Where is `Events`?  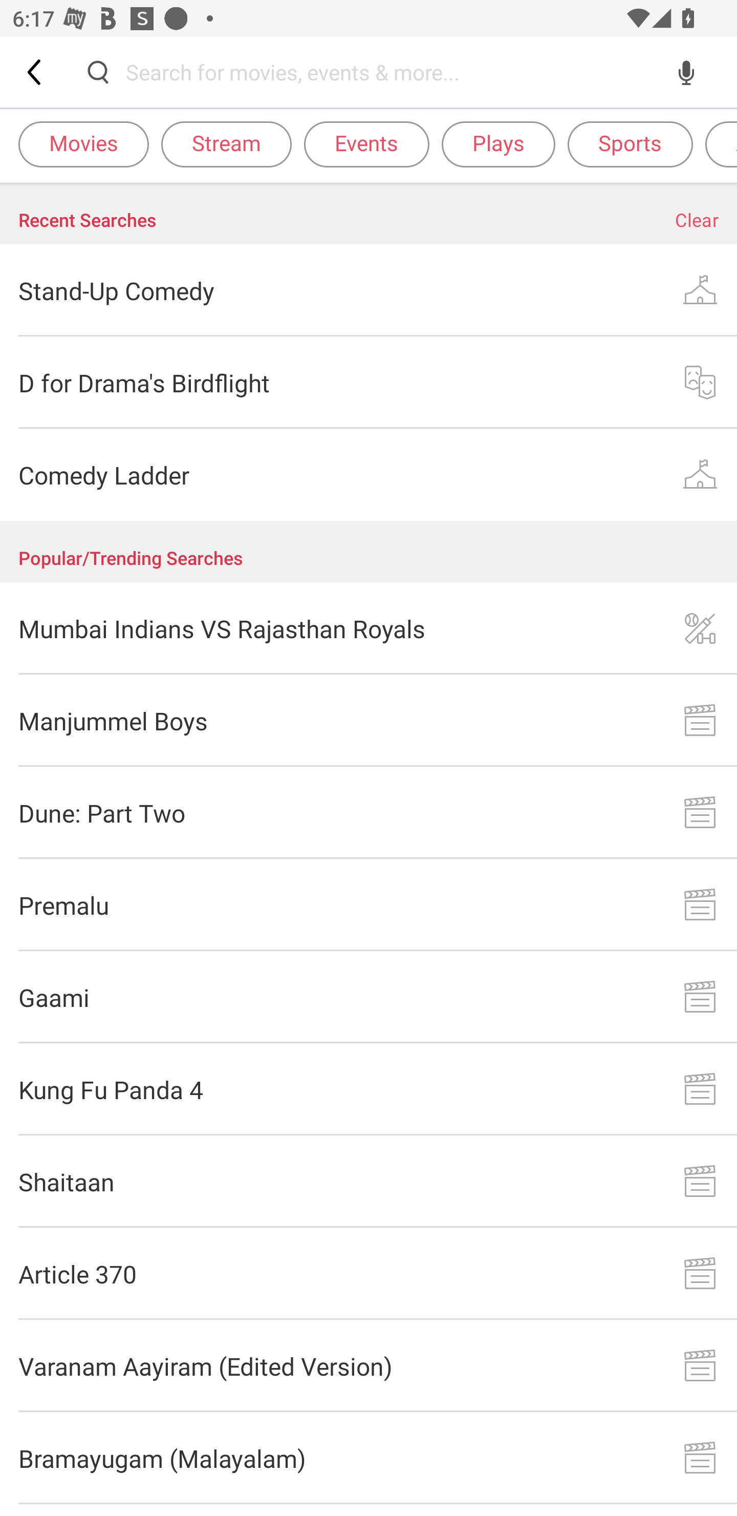
Events is located at coordinates (366, 143).